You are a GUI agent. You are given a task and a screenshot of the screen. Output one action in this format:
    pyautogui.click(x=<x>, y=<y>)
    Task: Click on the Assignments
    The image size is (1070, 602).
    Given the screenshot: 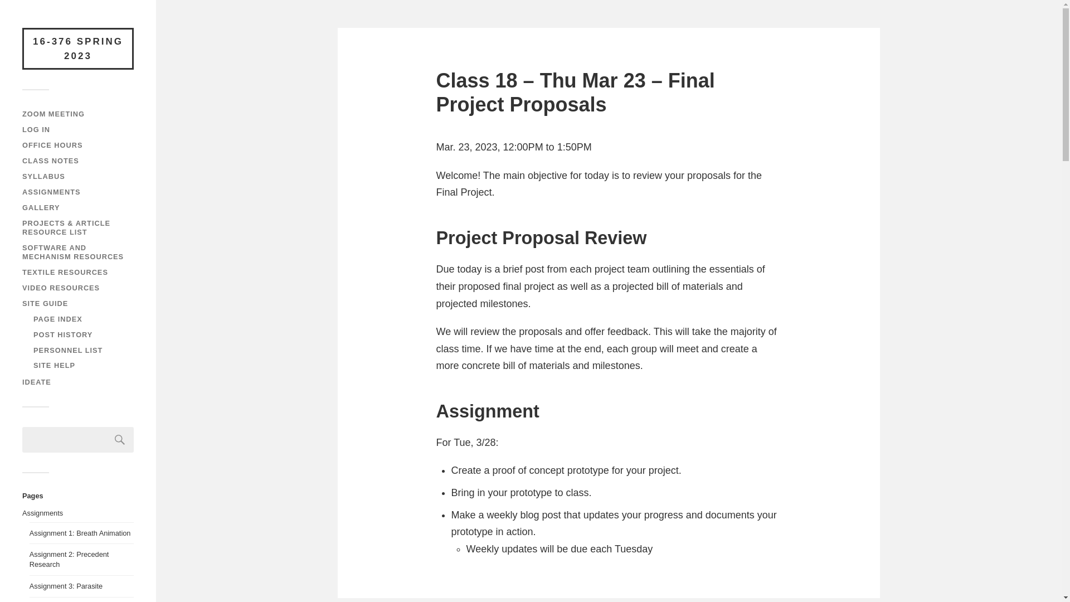 What is the action you would take?
    pyautogui.click(x=42, y=513)
    